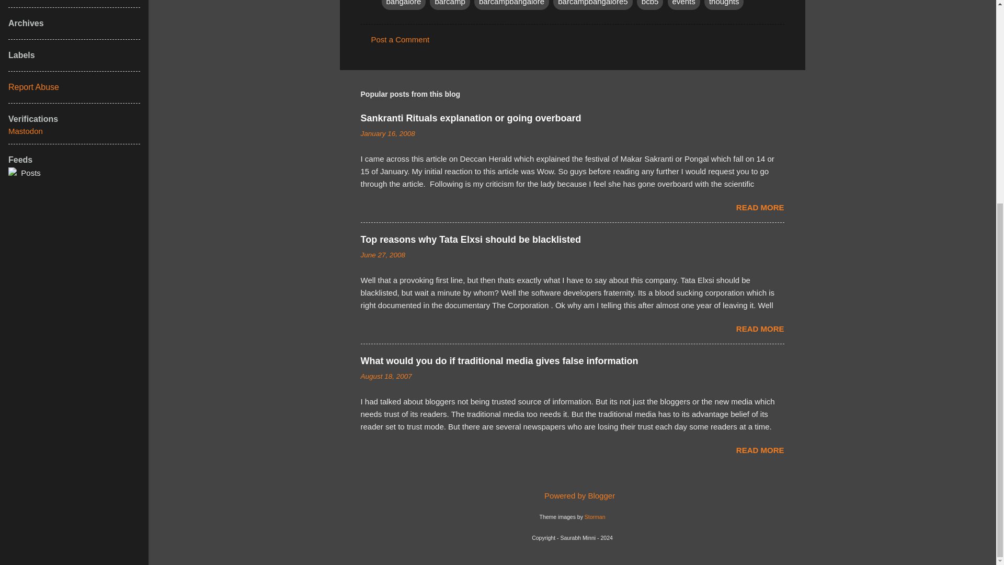 The width and height of the screenshot is (1004, 565). I want to click on January 16, 2008, so click(388, 134).